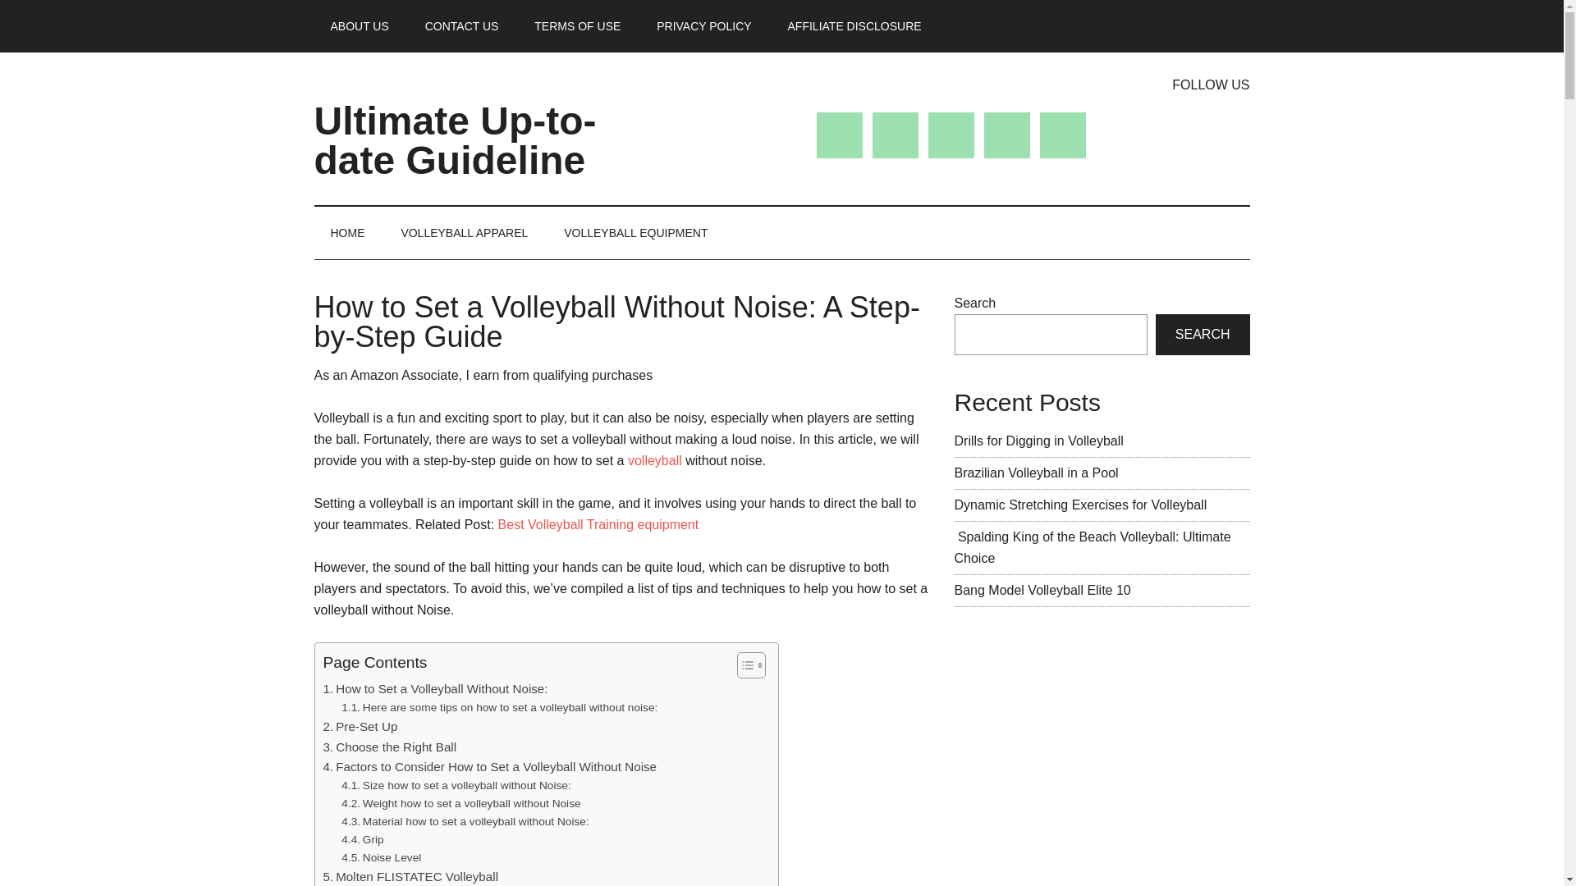  I want to click on Here are some tips on how to set a volleyball without noise:, so click(499, 707).